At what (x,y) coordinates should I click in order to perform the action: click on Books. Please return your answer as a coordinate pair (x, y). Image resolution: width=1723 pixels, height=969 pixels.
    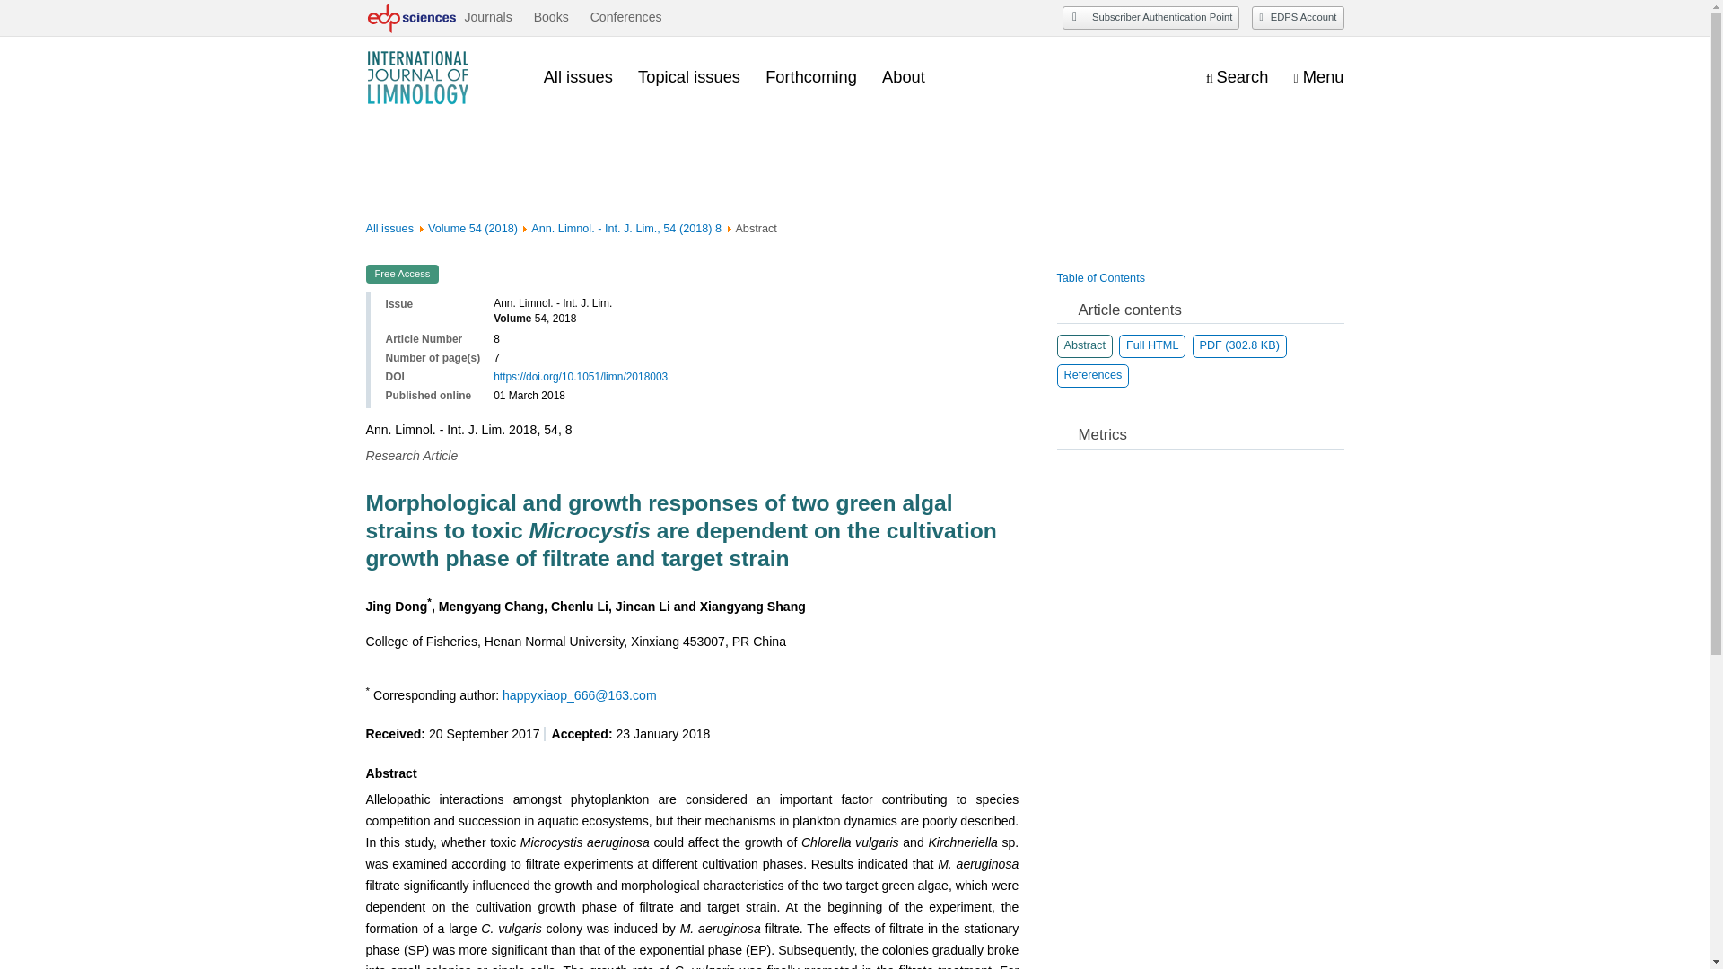
    Looking at the image, I should click on (551, 18).